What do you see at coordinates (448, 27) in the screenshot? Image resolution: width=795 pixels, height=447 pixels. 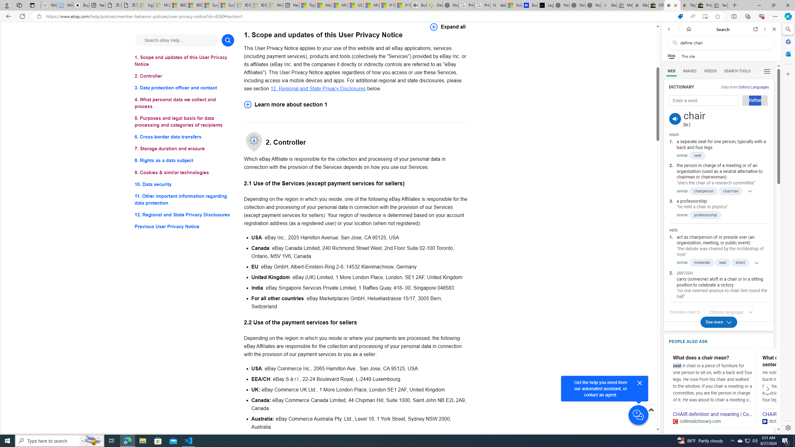 I see `Expand all` at bounding box center [448, 27].